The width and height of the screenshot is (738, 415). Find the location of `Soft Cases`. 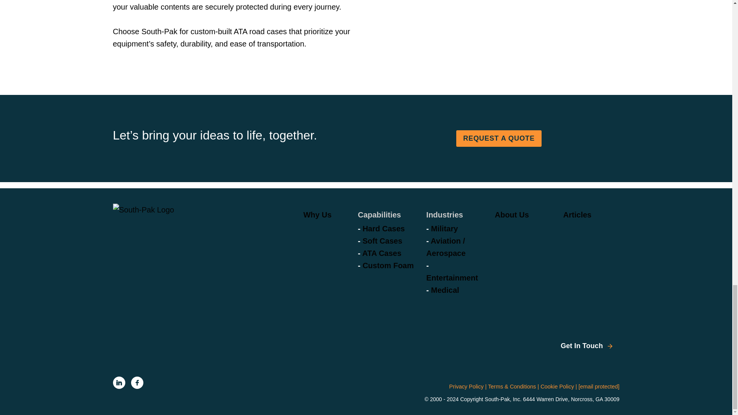

Soft Cases is located at coordinates (382, 241).